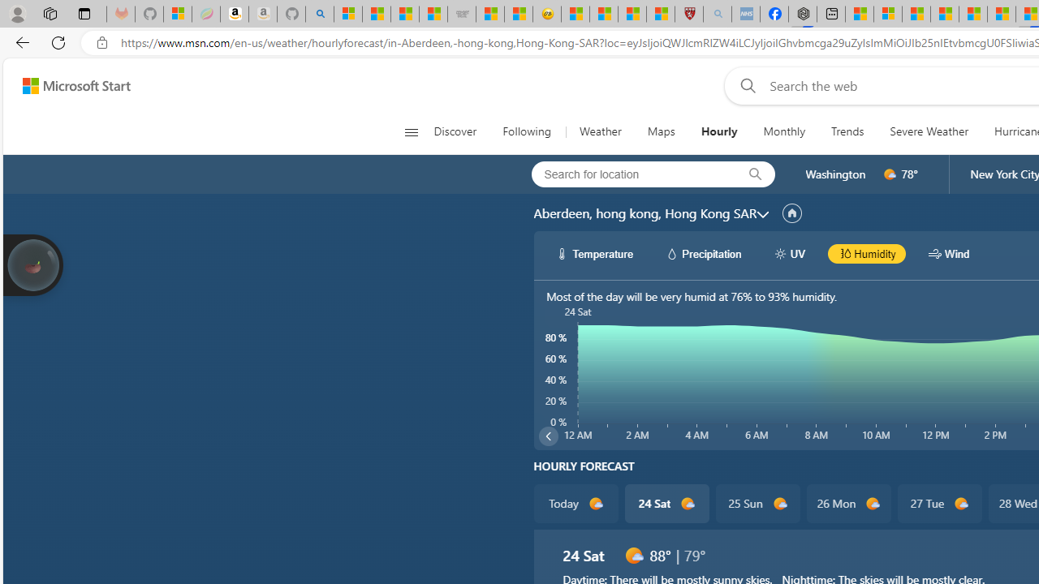 Image resolution: width=1039 pixels, height=584 pixels. What do you see at coordinates (844, 253) in the screenshot?
I see `hourlyChart/humidityBlack` at bounding box center [844, 253].